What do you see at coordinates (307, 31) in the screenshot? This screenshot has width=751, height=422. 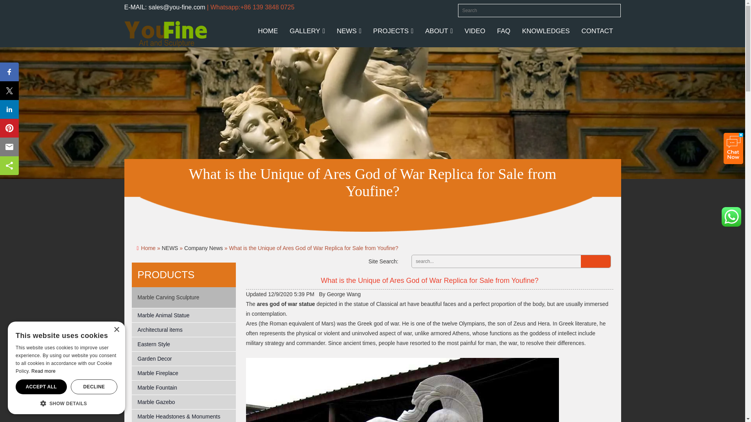 I see `GALLERY` at bounding box center [307, 31].